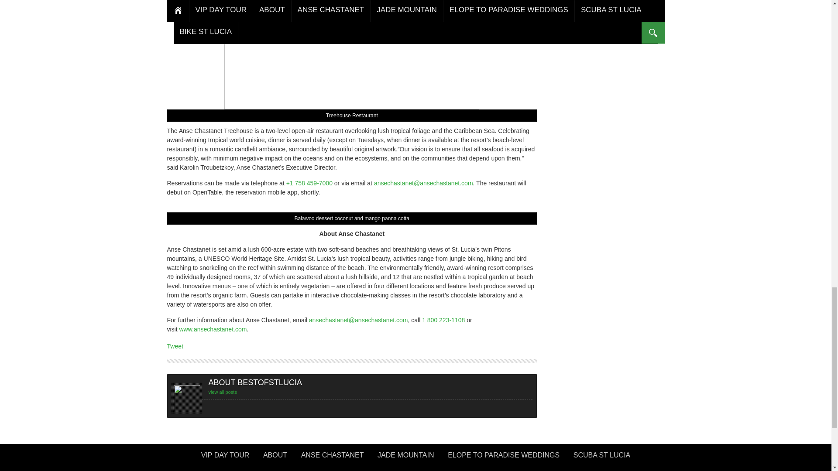  Describe the element at coordinates (333, 458) in the screenshot. I see `ANSE CHASTANET` at that location.